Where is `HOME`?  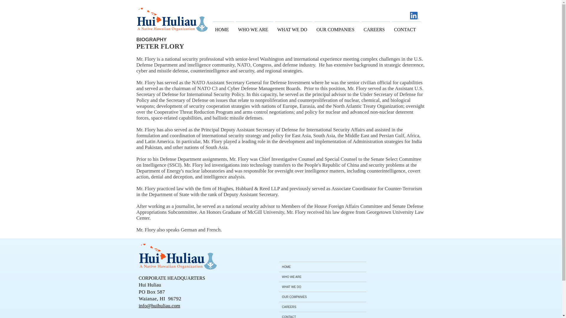
HOME is located at coordinates (323, 267).